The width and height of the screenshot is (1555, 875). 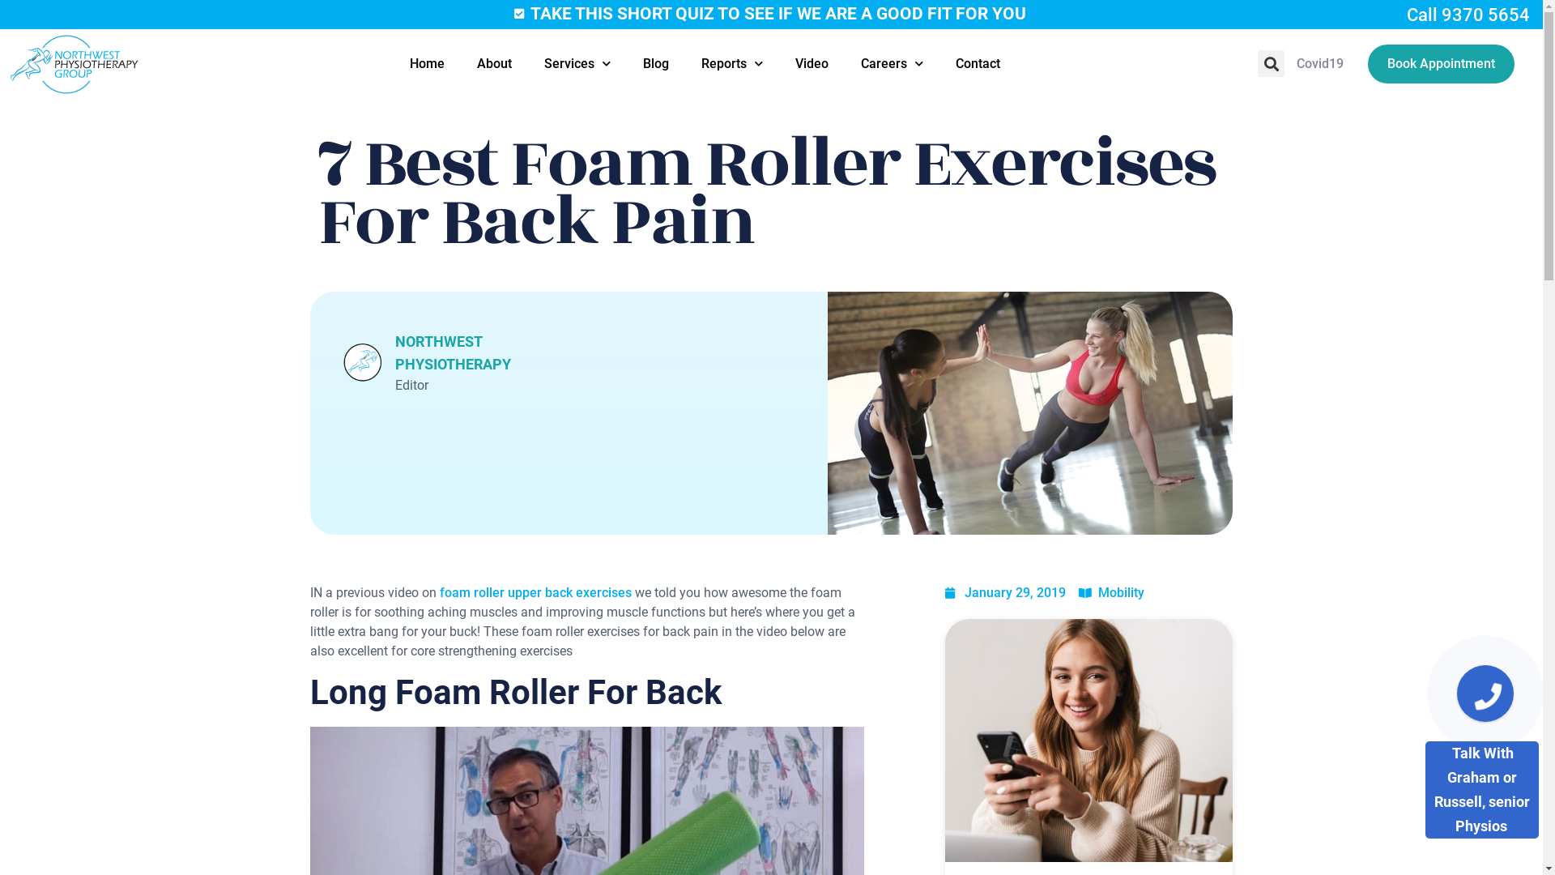 What do you see at coordinates (732, 64) in the screenshot?
I see `Reports` at bounding box center [732, 64].